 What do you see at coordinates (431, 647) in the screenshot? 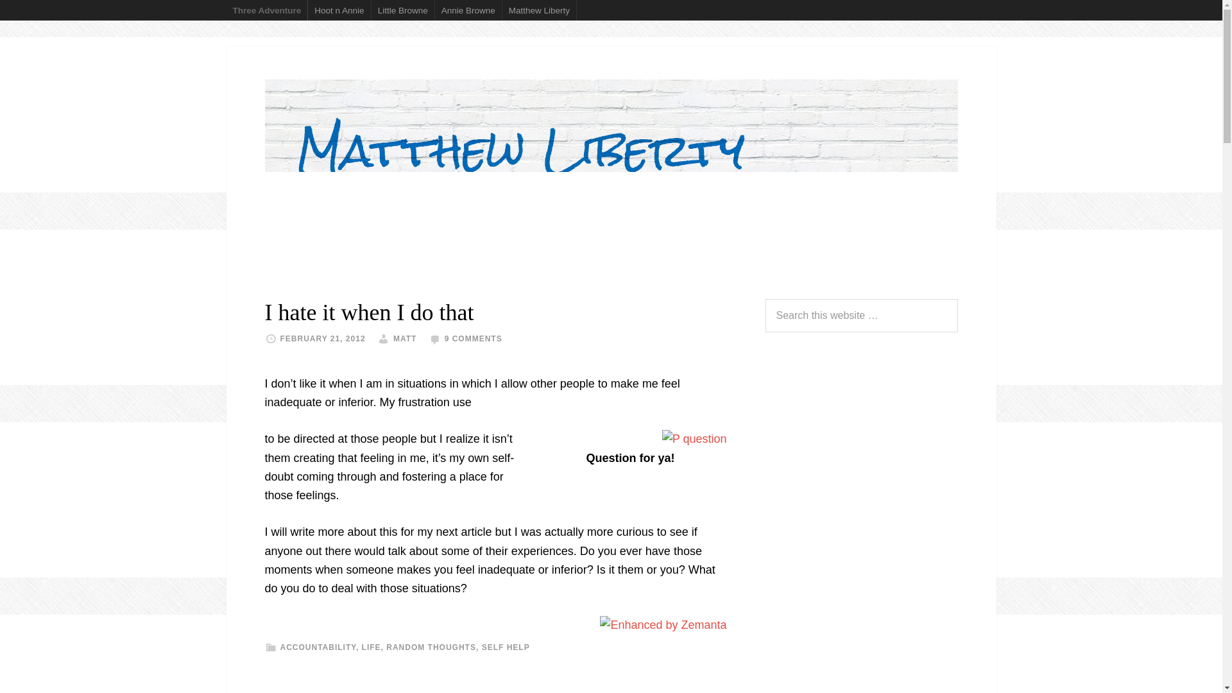
I see `RANDOM THOUGHTS` at bounding box center [431, 647].